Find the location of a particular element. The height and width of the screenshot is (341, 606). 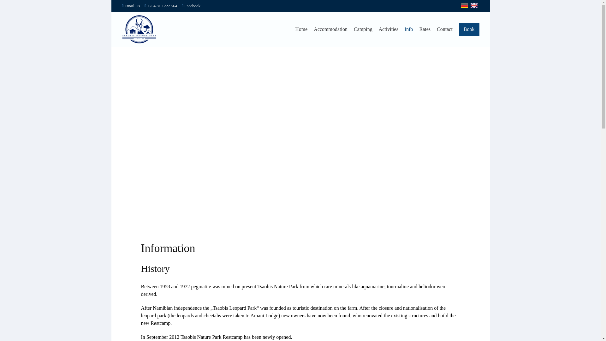

Activities is located at coordinates (388, 29).